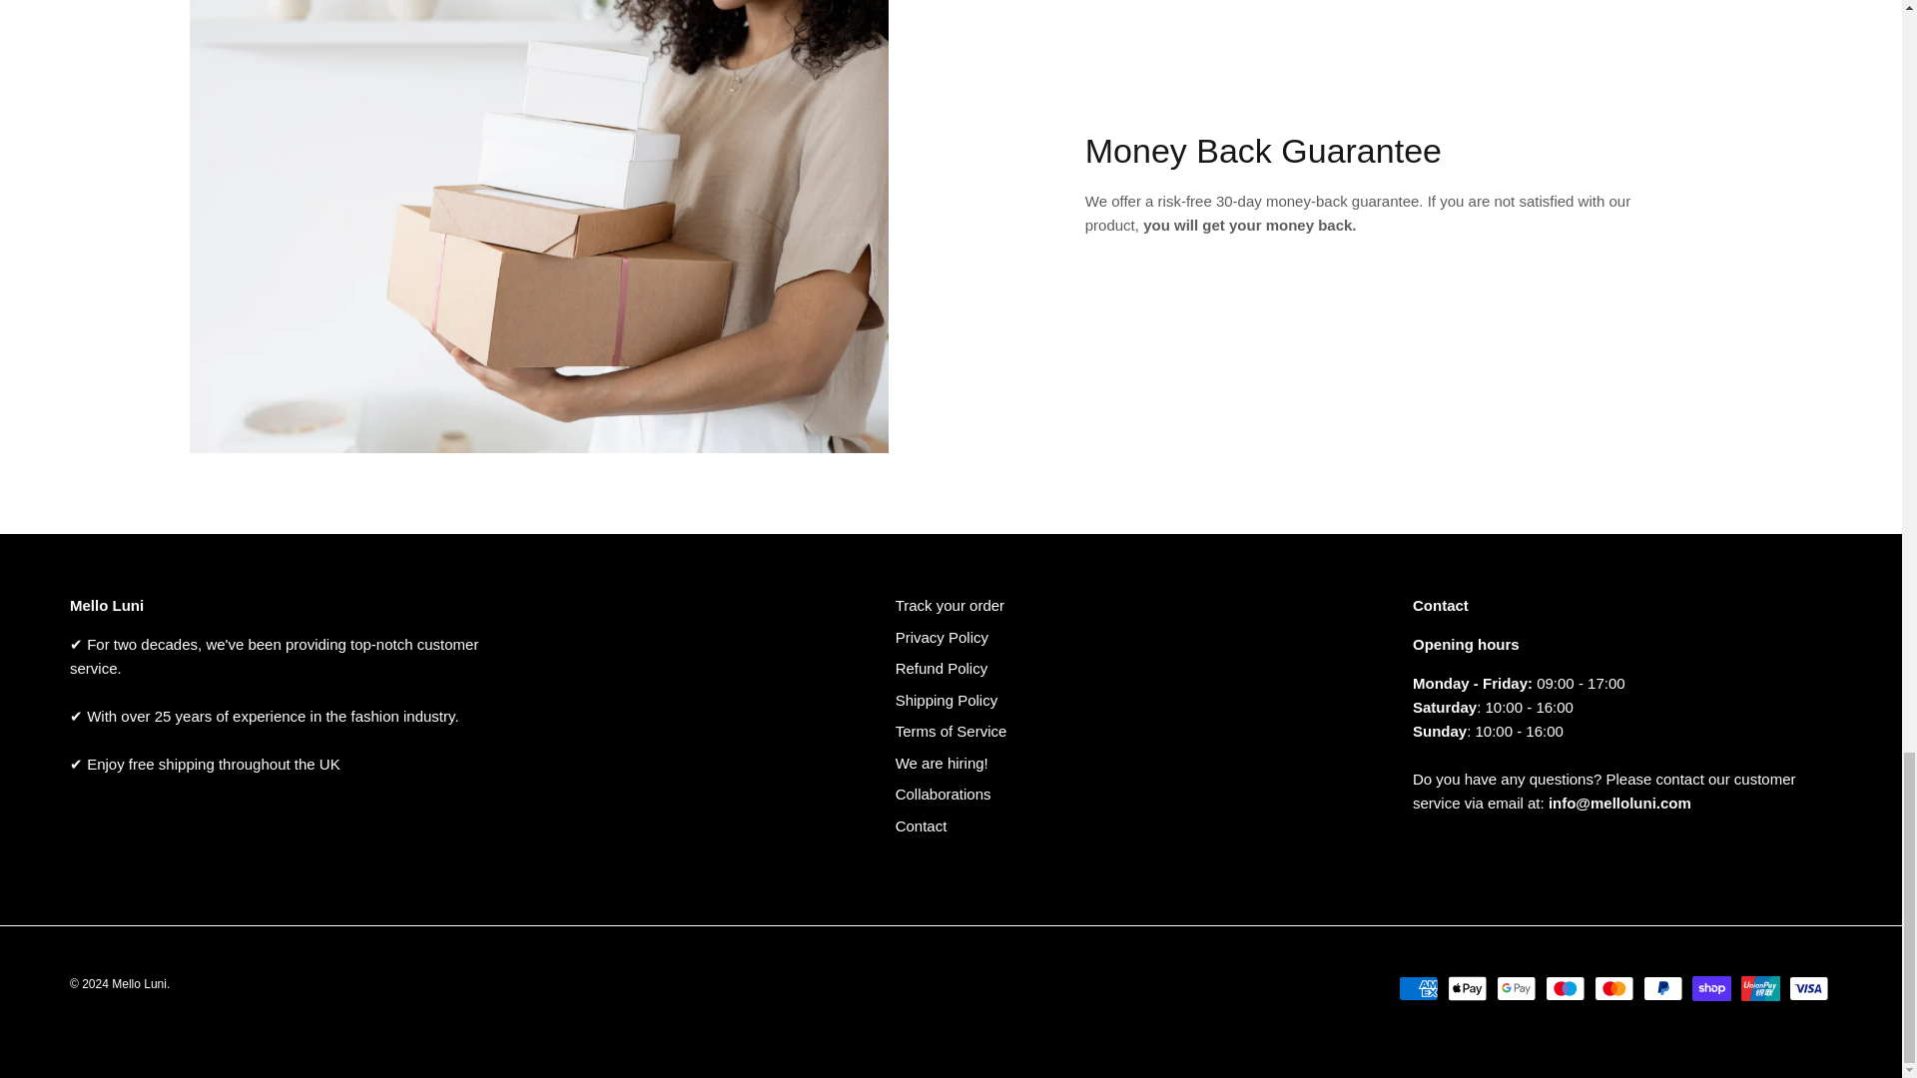 This screenshot has height=1078, width=1917. Describe the element at coordinates (1613, 988) in the screenshot. I see `Mastercard` at that location.